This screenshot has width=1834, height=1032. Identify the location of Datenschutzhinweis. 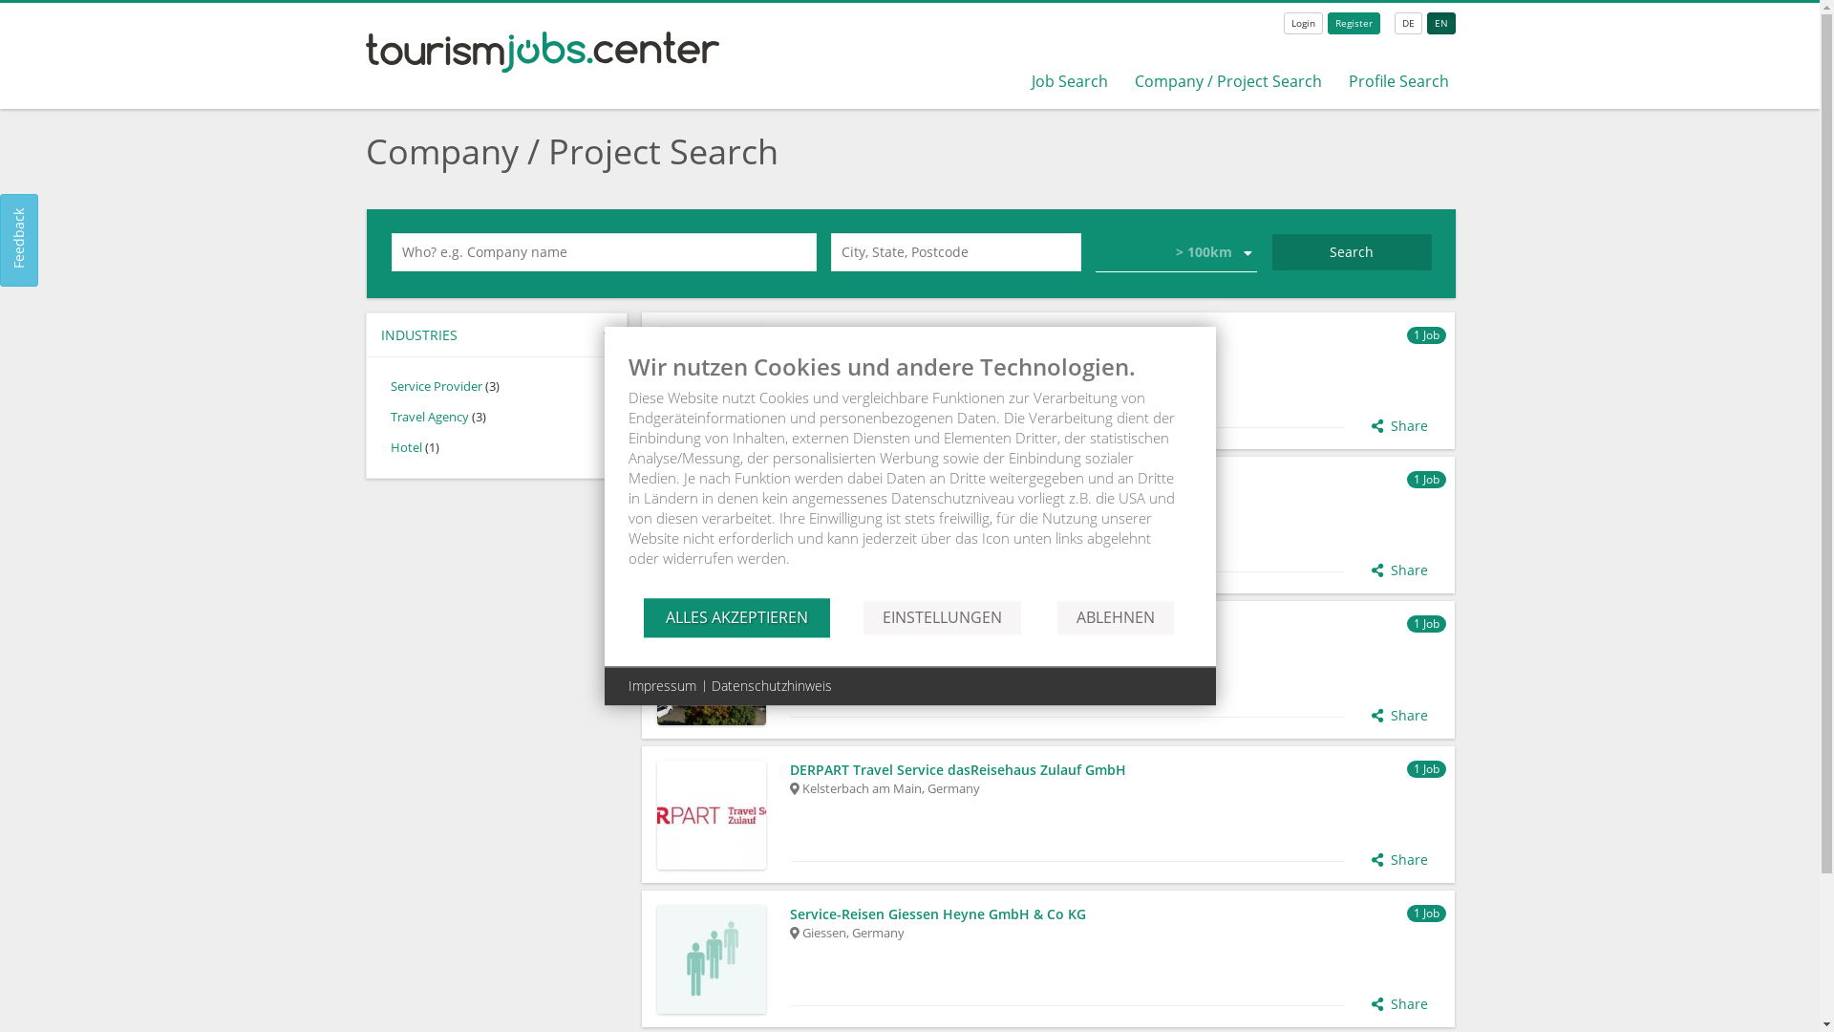
(771, 686).